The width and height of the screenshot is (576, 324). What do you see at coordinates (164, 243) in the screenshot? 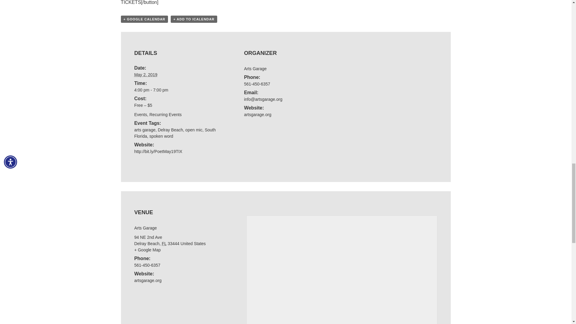
I see `Florida` at bounding box center [164, 243].